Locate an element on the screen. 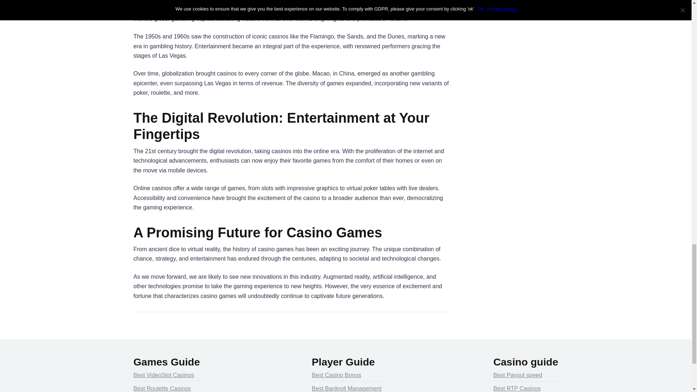 The width and height of the screenshot is (697, 392). Best Payout speed is located at coordinates (518, 375).